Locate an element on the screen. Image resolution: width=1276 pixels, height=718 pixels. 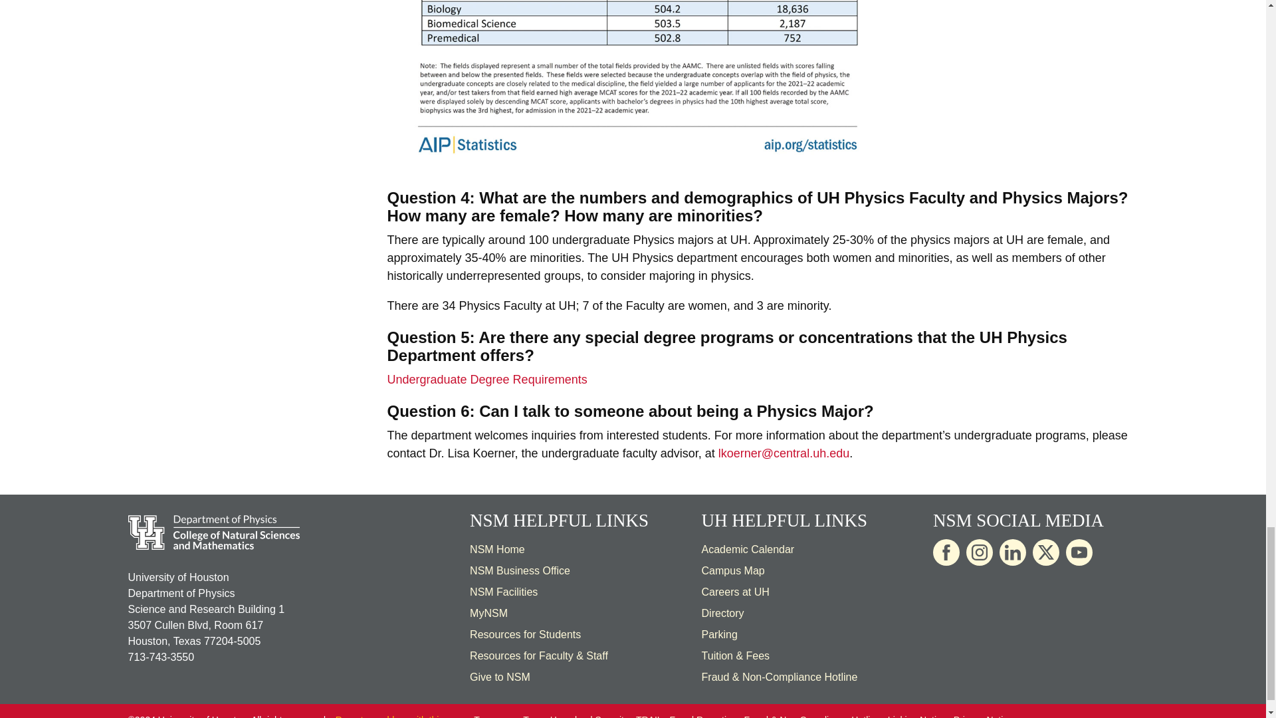
University of Houston is located at coordinates (619, 258).